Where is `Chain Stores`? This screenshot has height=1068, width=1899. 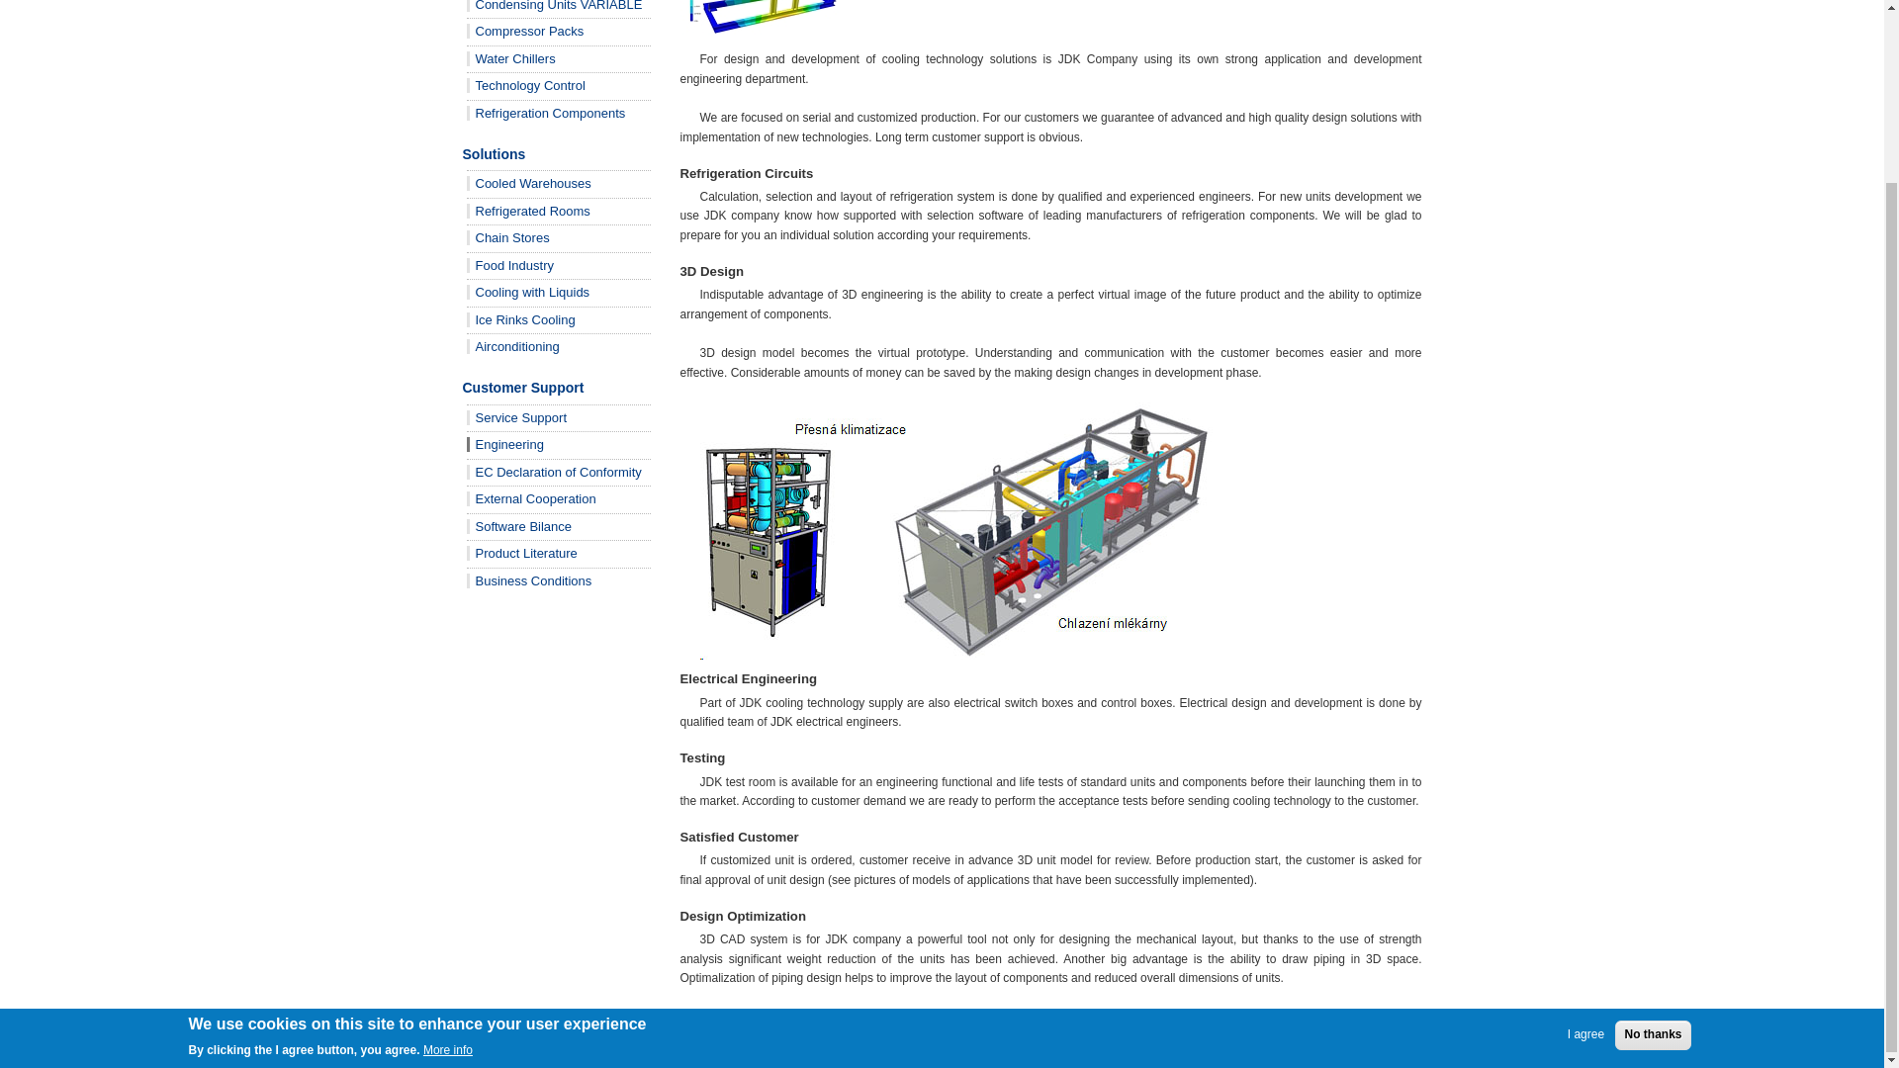 Chain Stores is located at coordinates (508, 237).